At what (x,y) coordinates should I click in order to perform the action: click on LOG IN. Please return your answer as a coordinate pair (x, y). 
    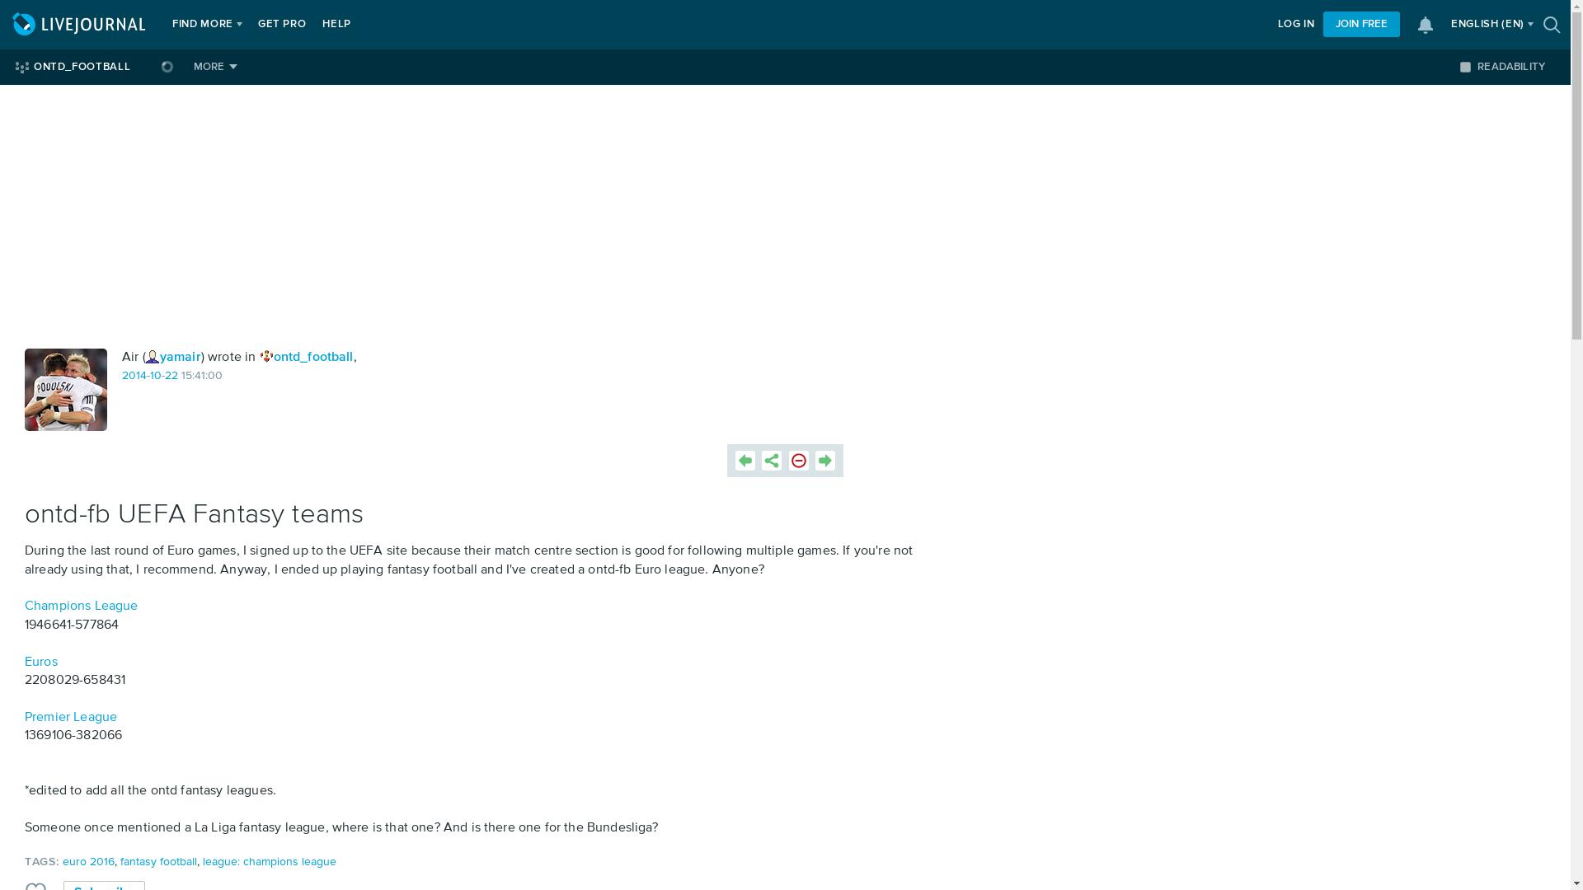
    Looking at the image, I should click on (1296, 25).